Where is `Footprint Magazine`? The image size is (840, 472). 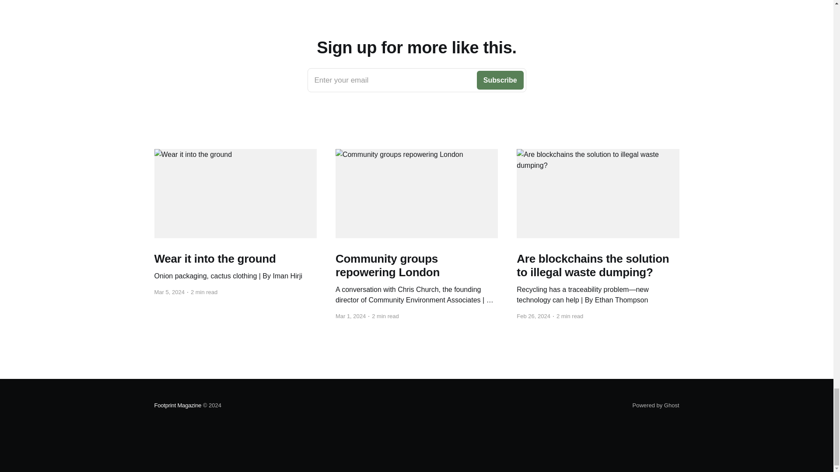
Footprint Magazine is located at coordinates (656, 406).